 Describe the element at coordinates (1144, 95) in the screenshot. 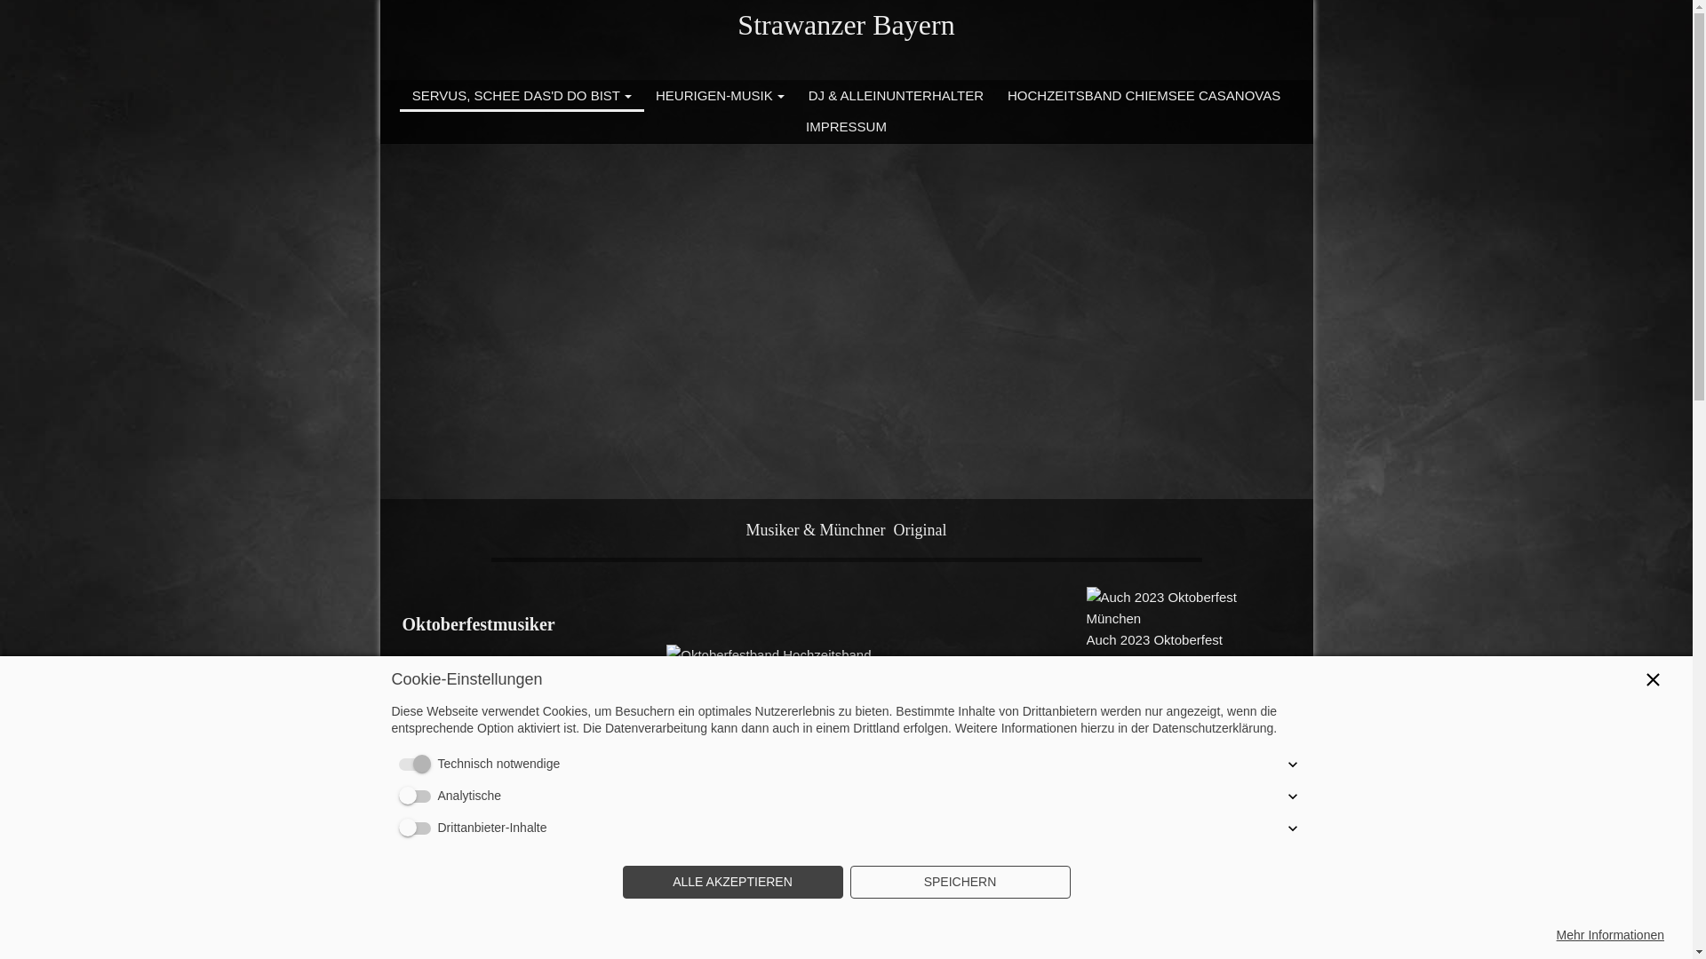

I see `HOCHZEITSBAND CHIEMSEE CASANOVAS` at that location.